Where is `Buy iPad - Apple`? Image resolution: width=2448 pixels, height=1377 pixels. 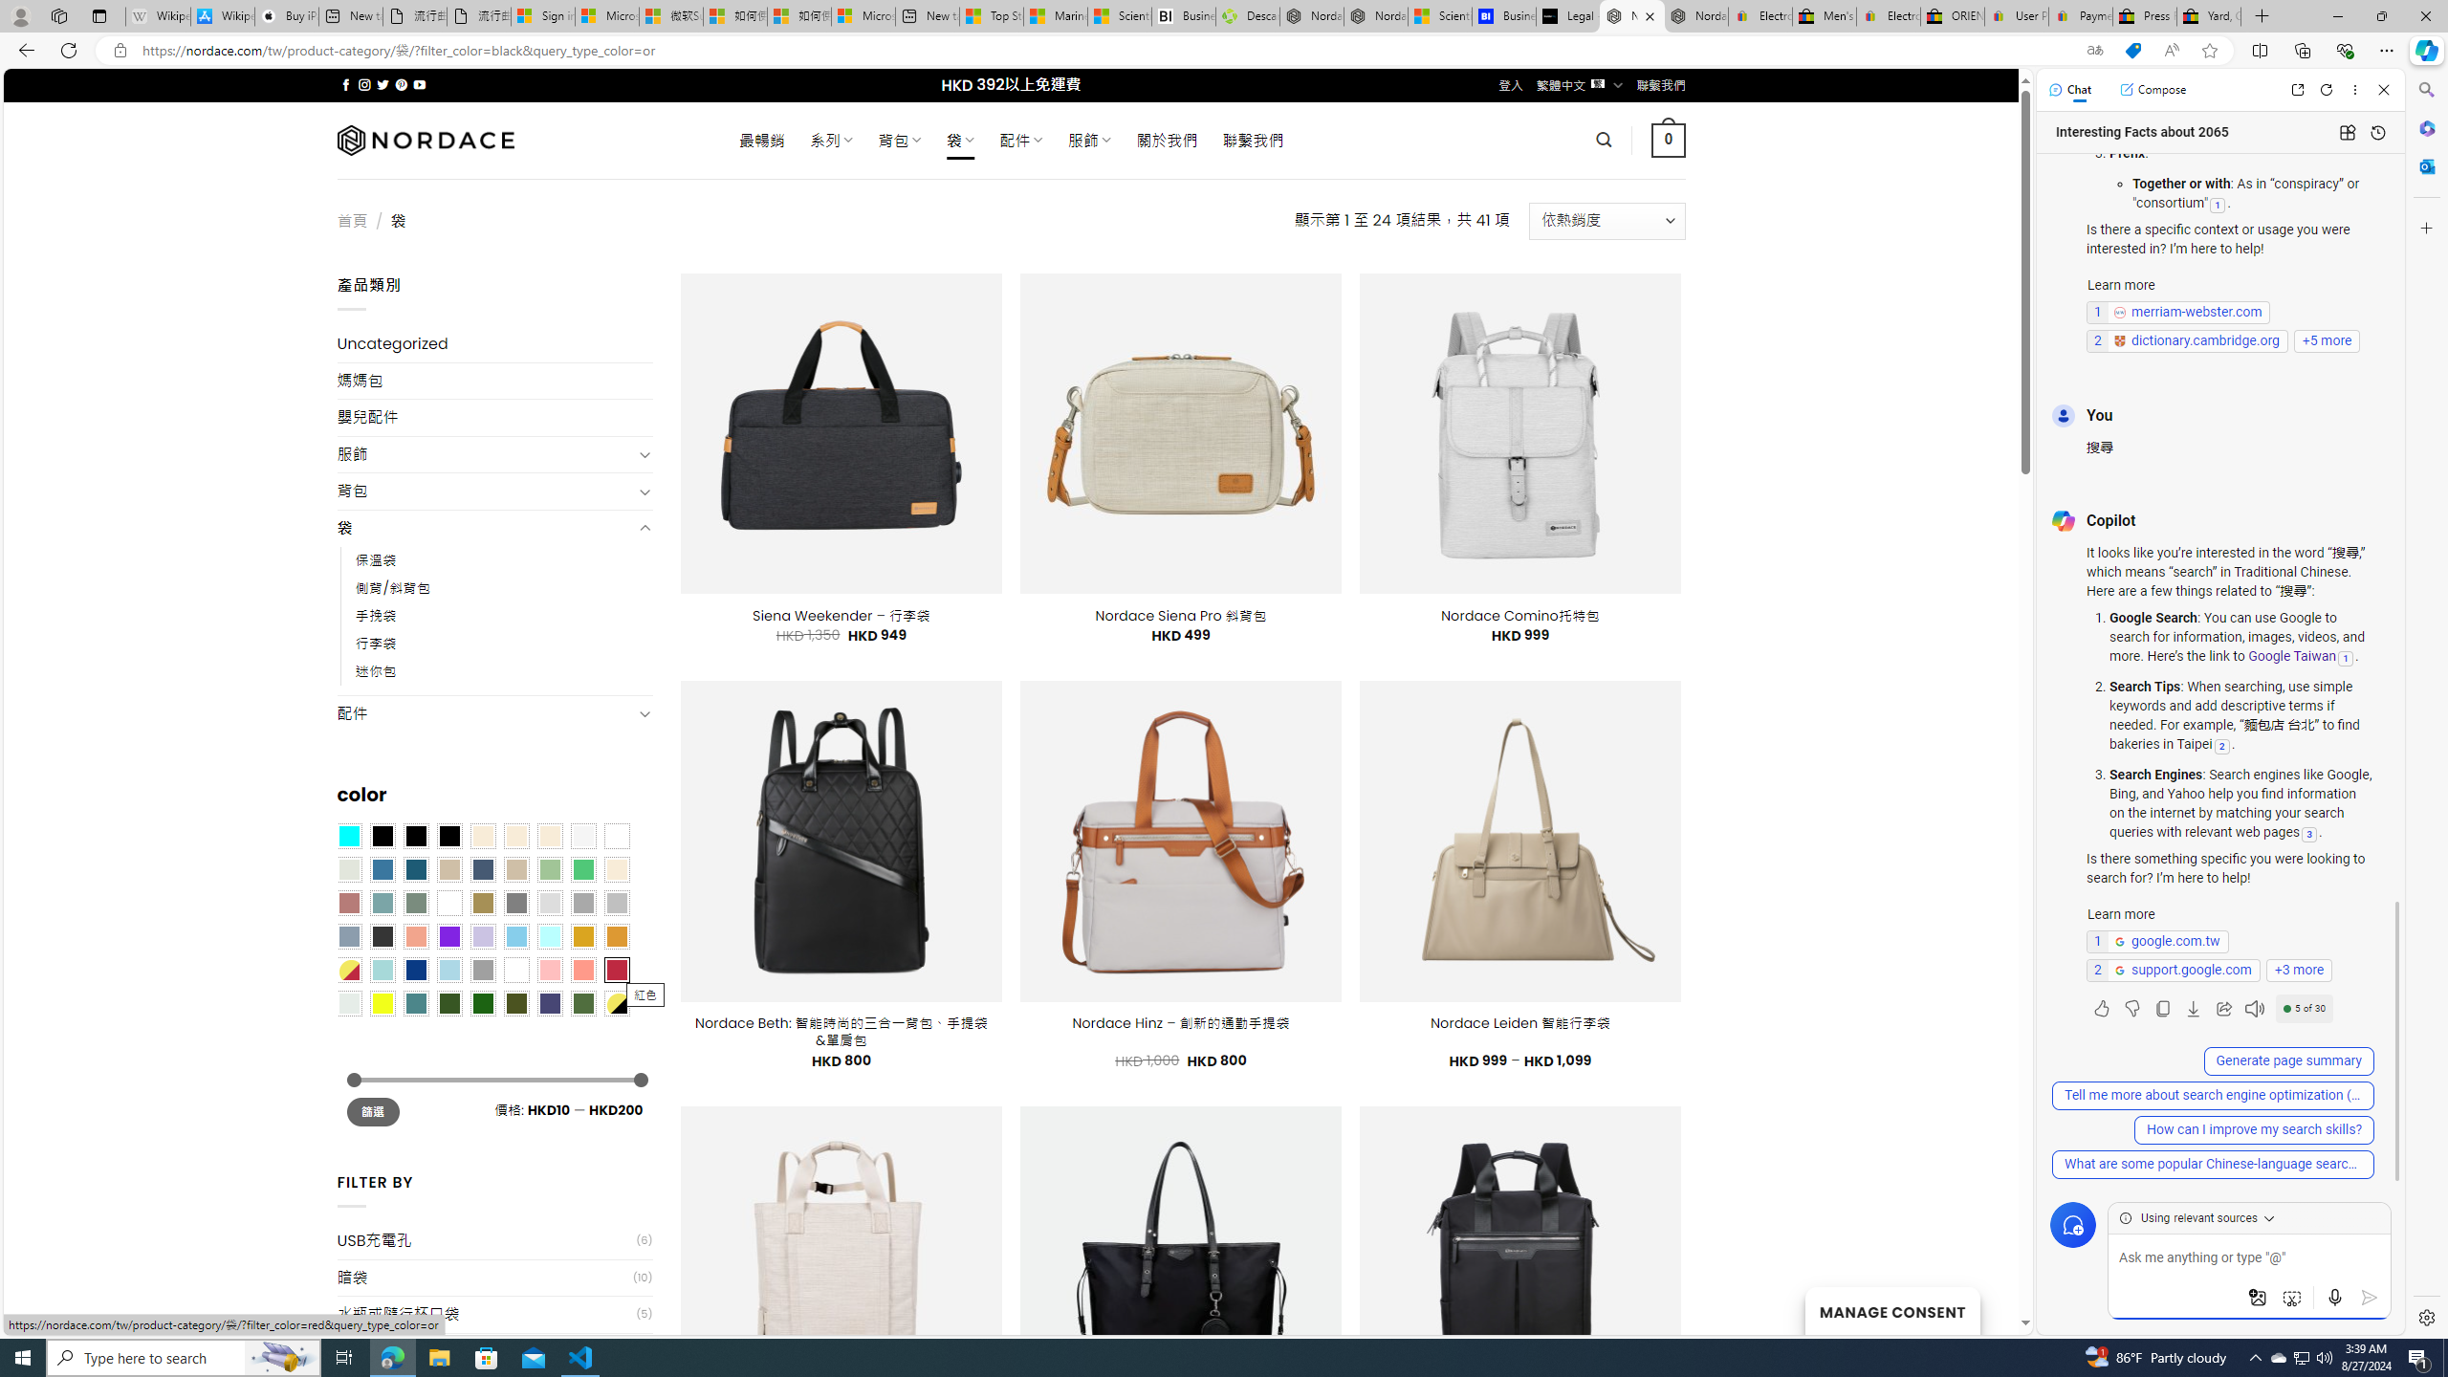
Buy iPad - Apple is located at coordinates (287, 16).